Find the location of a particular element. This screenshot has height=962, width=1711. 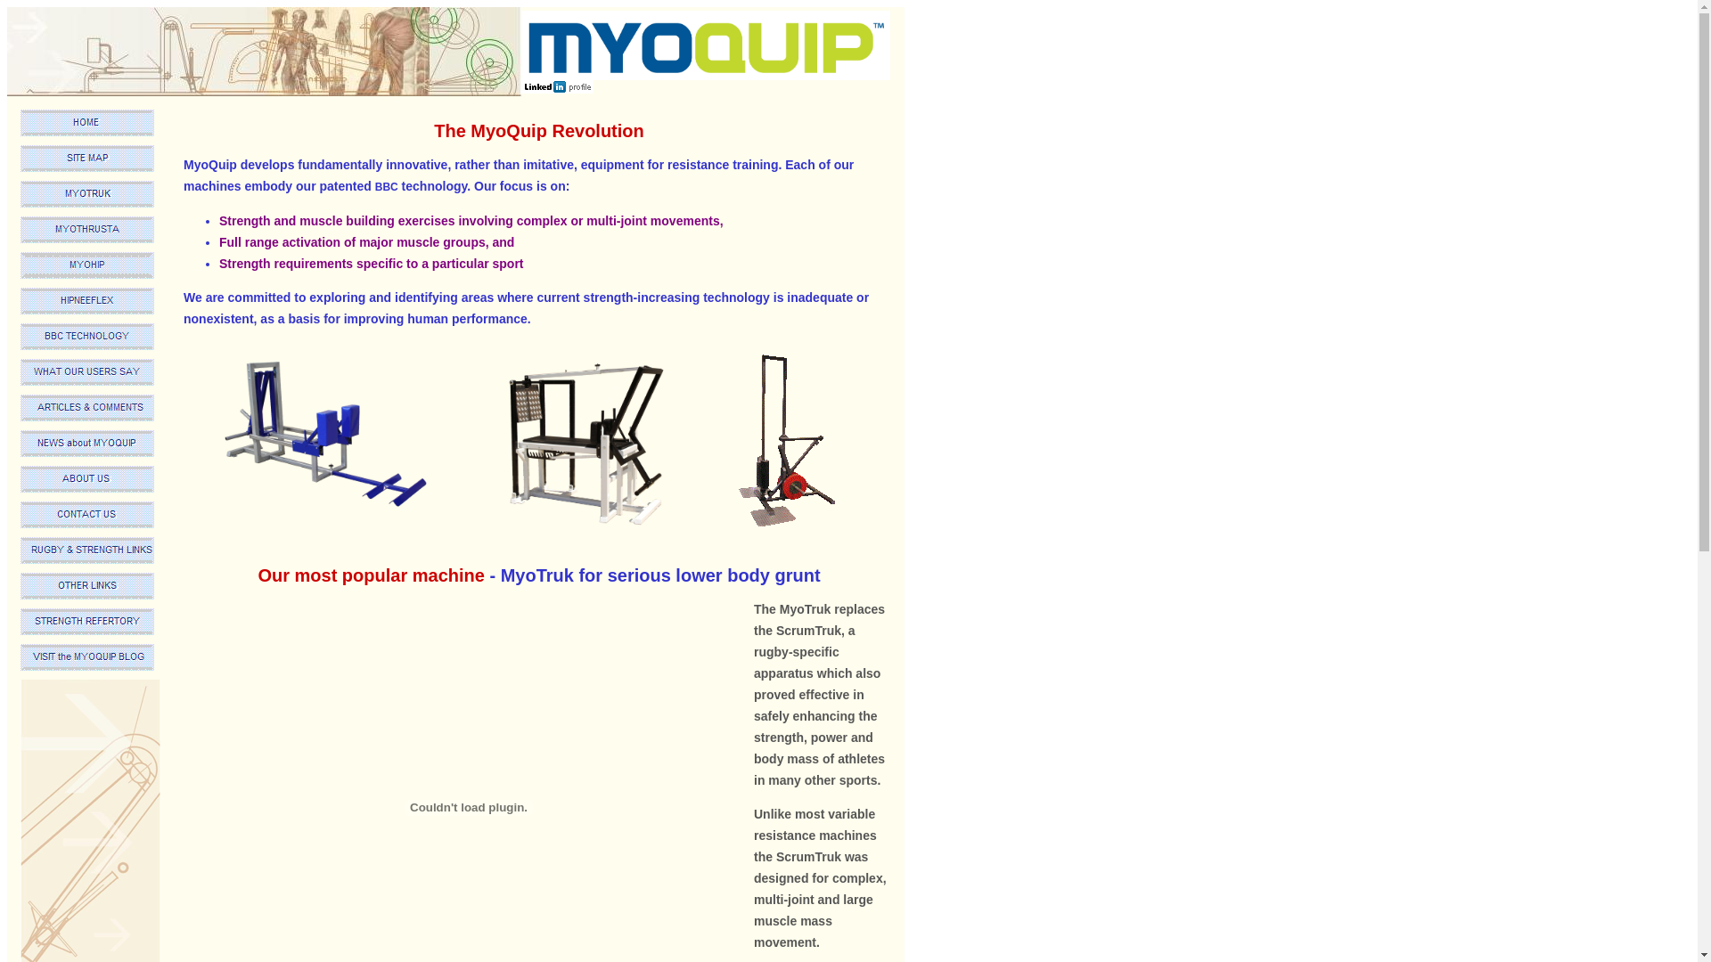

HipneeThrust is located at coordinates (87, 230).